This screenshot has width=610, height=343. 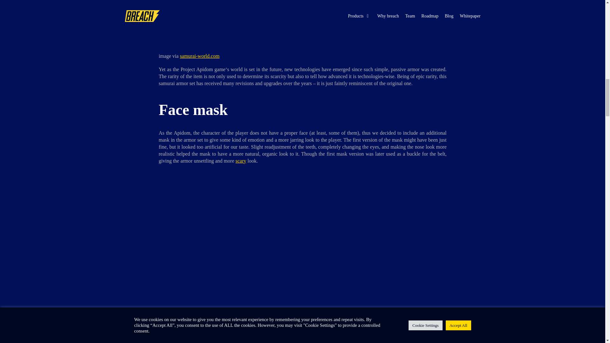 I want to click on samurai-world.com, so click(x=200, y=56).